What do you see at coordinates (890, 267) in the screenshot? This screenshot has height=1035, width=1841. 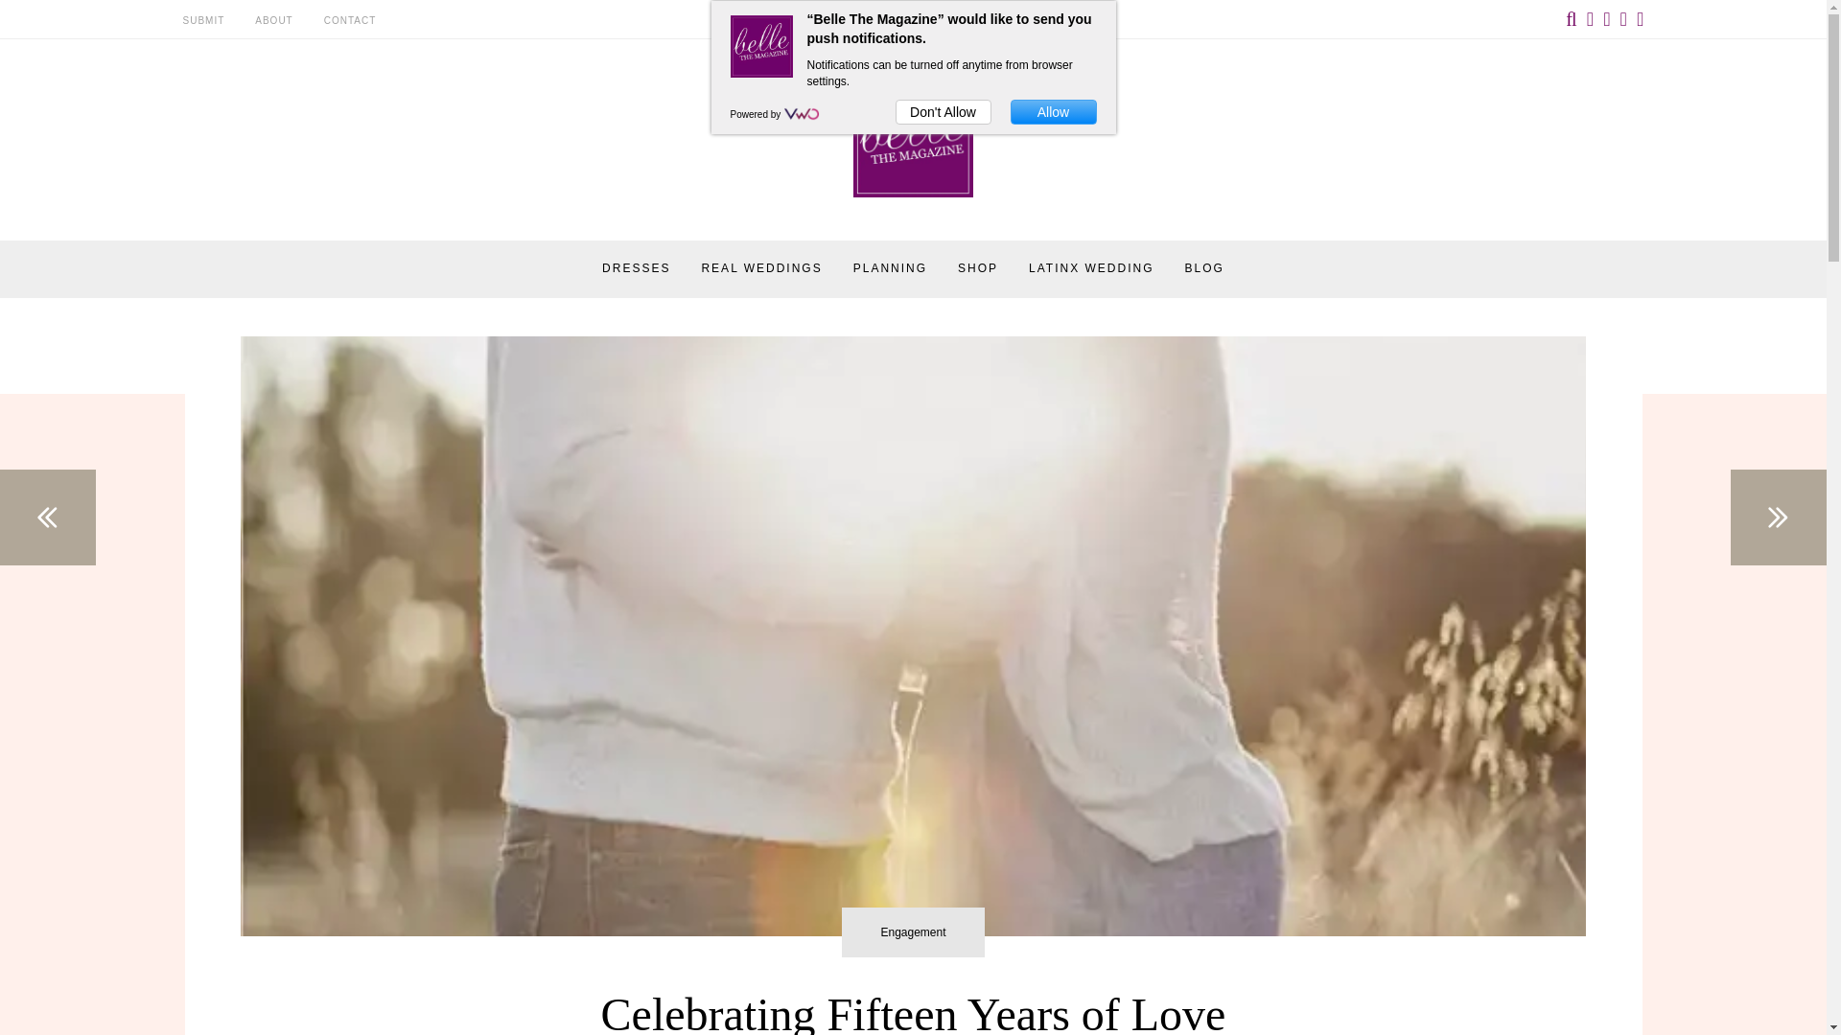 I see `PLANNING` at bounding box center [890, 267].